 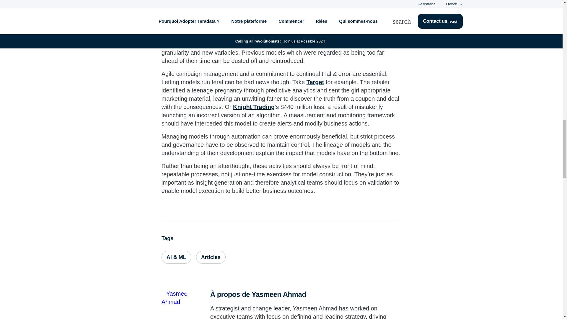 I want to click on Target, so click(x=315, y=82).